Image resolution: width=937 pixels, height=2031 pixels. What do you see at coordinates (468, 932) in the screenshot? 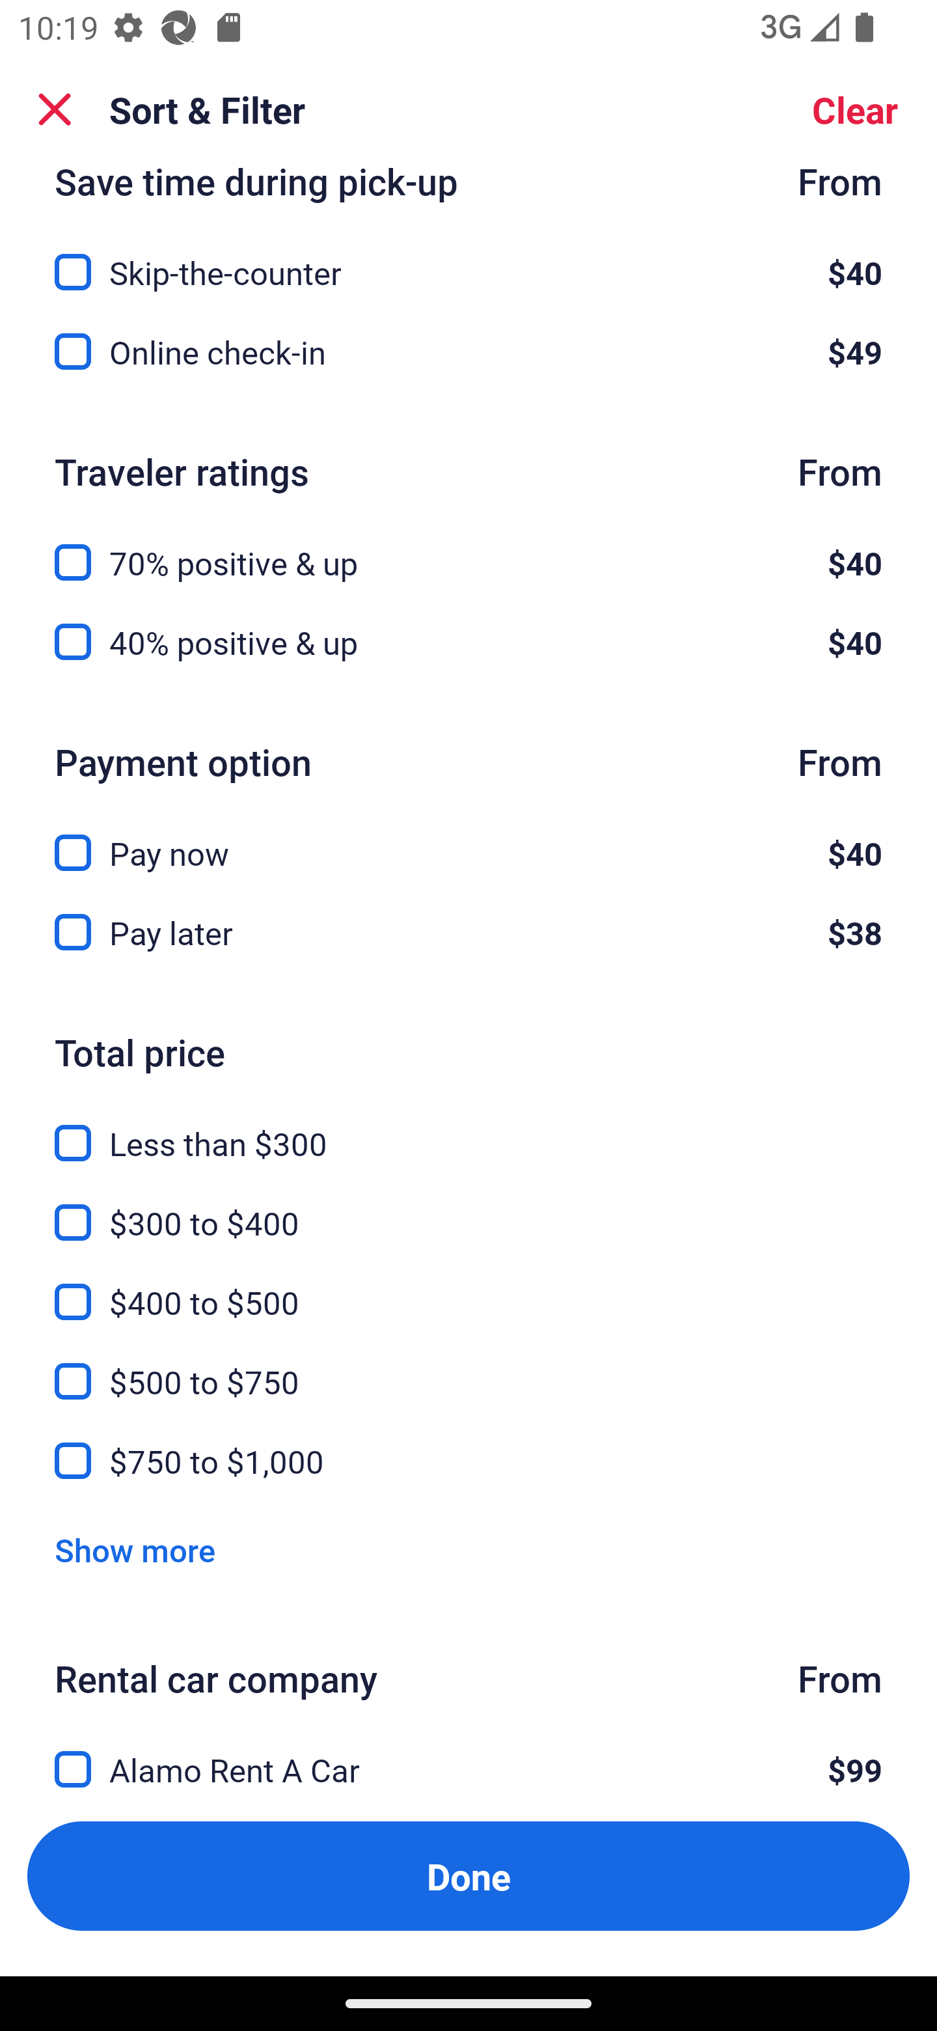
I see `Pay later, $38 Pay later $38` at bounding box center [468, 932].